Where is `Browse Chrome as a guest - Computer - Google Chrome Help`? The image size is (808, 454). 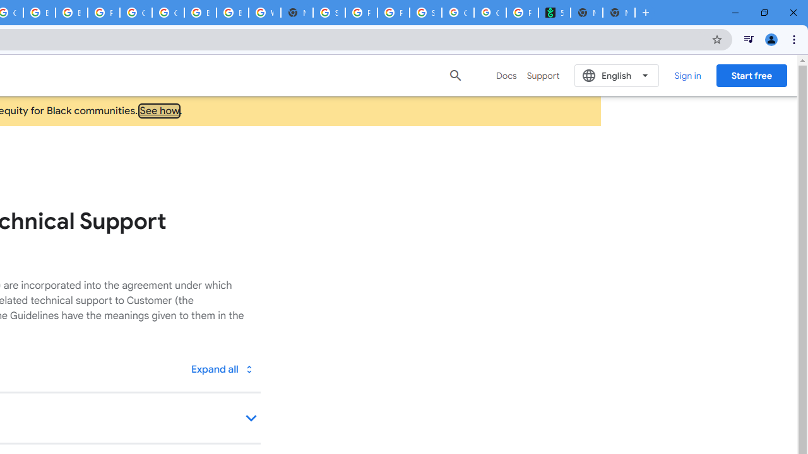 Browse Chrome as a guest - Computer - Google Chrome Help is located at coordinates (72, 13).